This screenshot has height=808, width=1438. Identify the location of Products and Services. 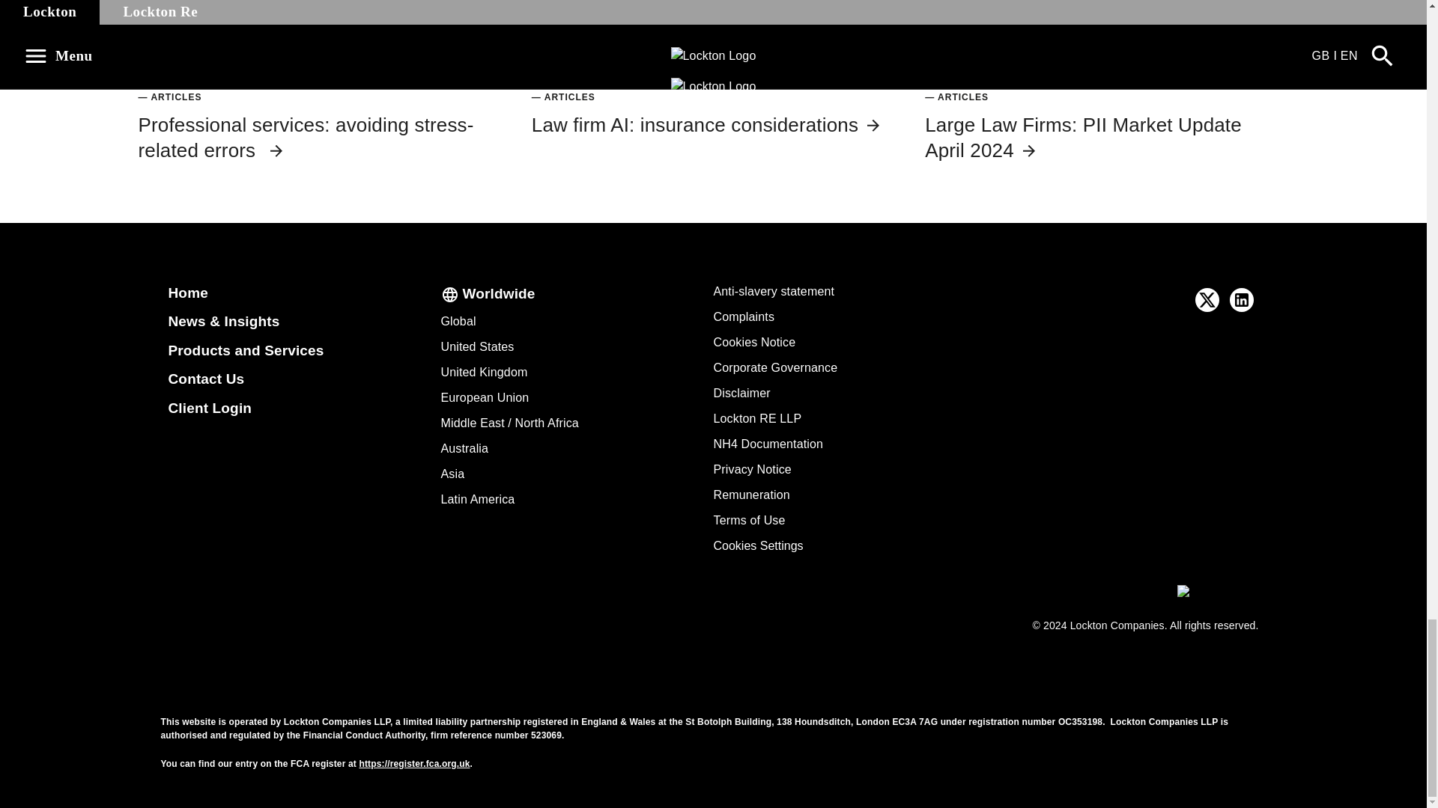
(246, 350).